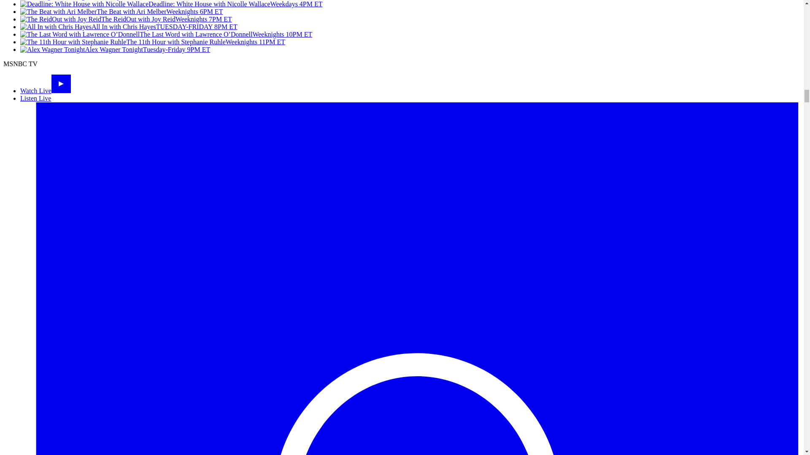  I want to click on All In with Chris HayesTUESDAY-FRIDAY 8PM ET, so click(129, 27).